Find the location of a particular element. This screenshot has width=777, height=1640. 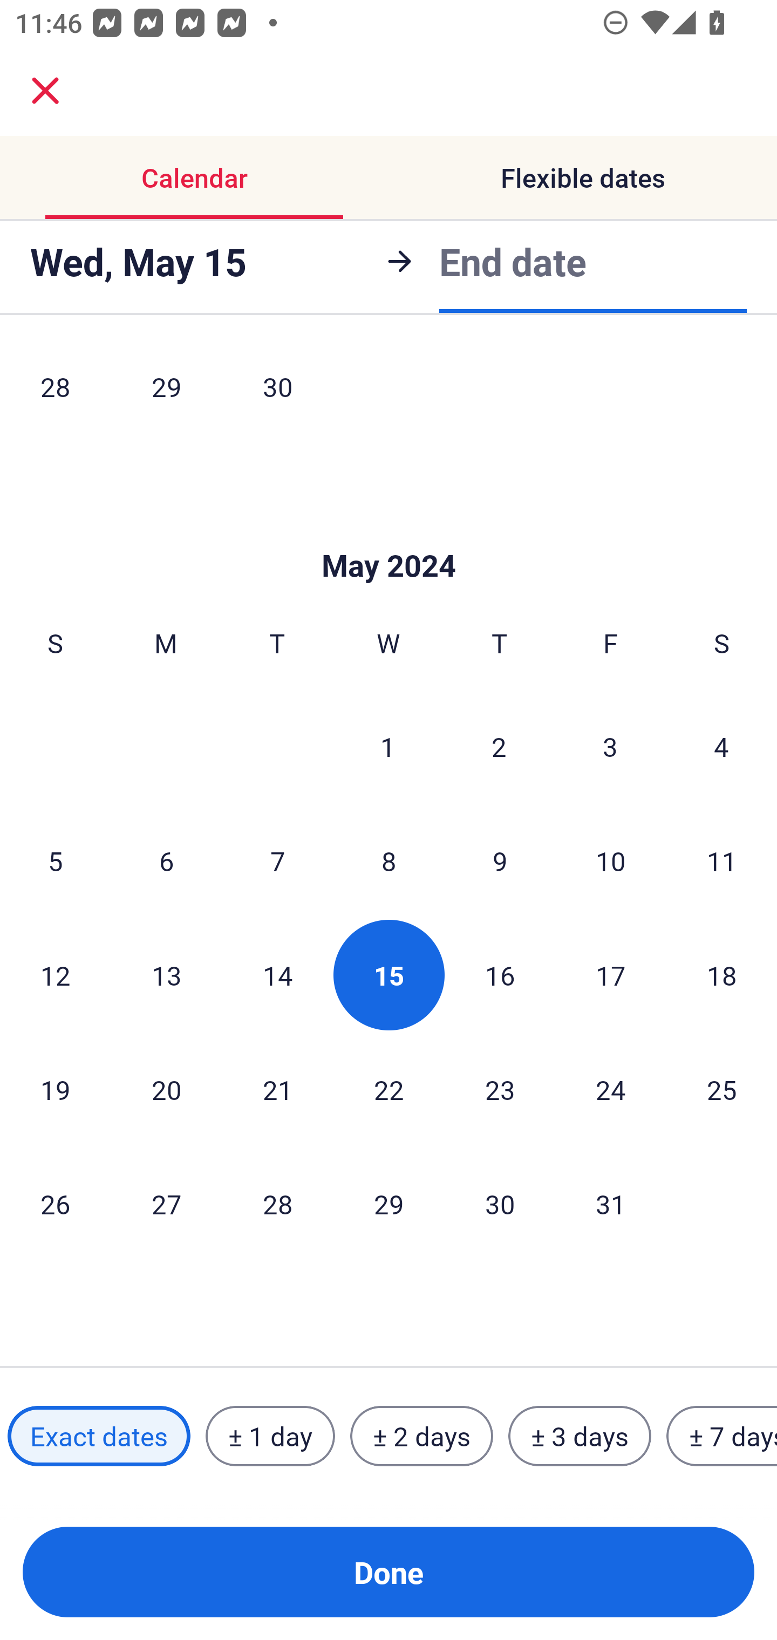

7 Tuesday, May 7, 2024 is located at coordinates (277, 861).